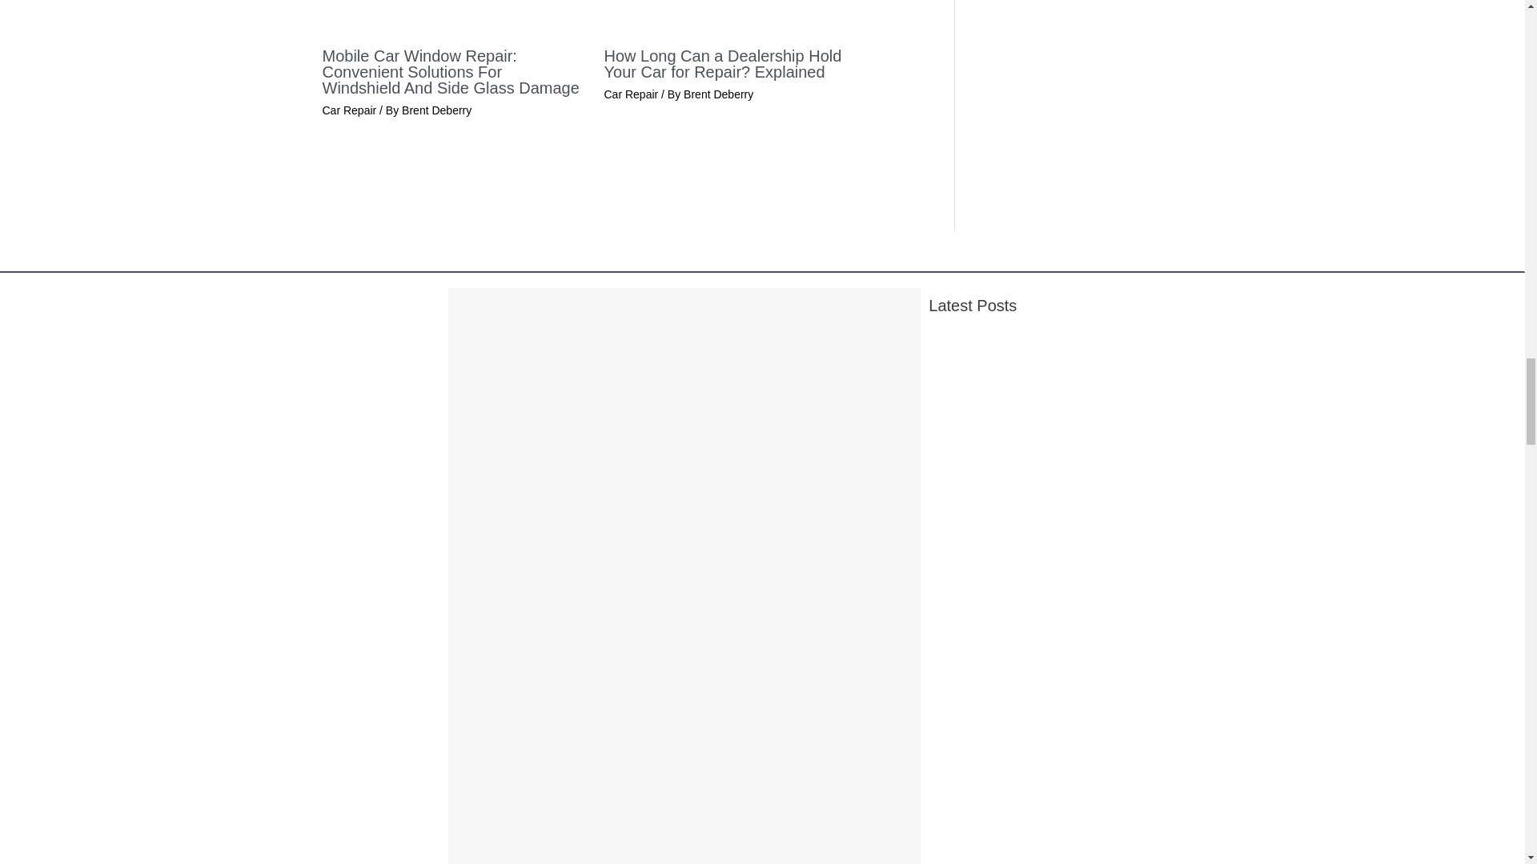 This screenshot has width=1537, height=864. I want to click on View all posts by Brent Deberry, so click(436, 110).